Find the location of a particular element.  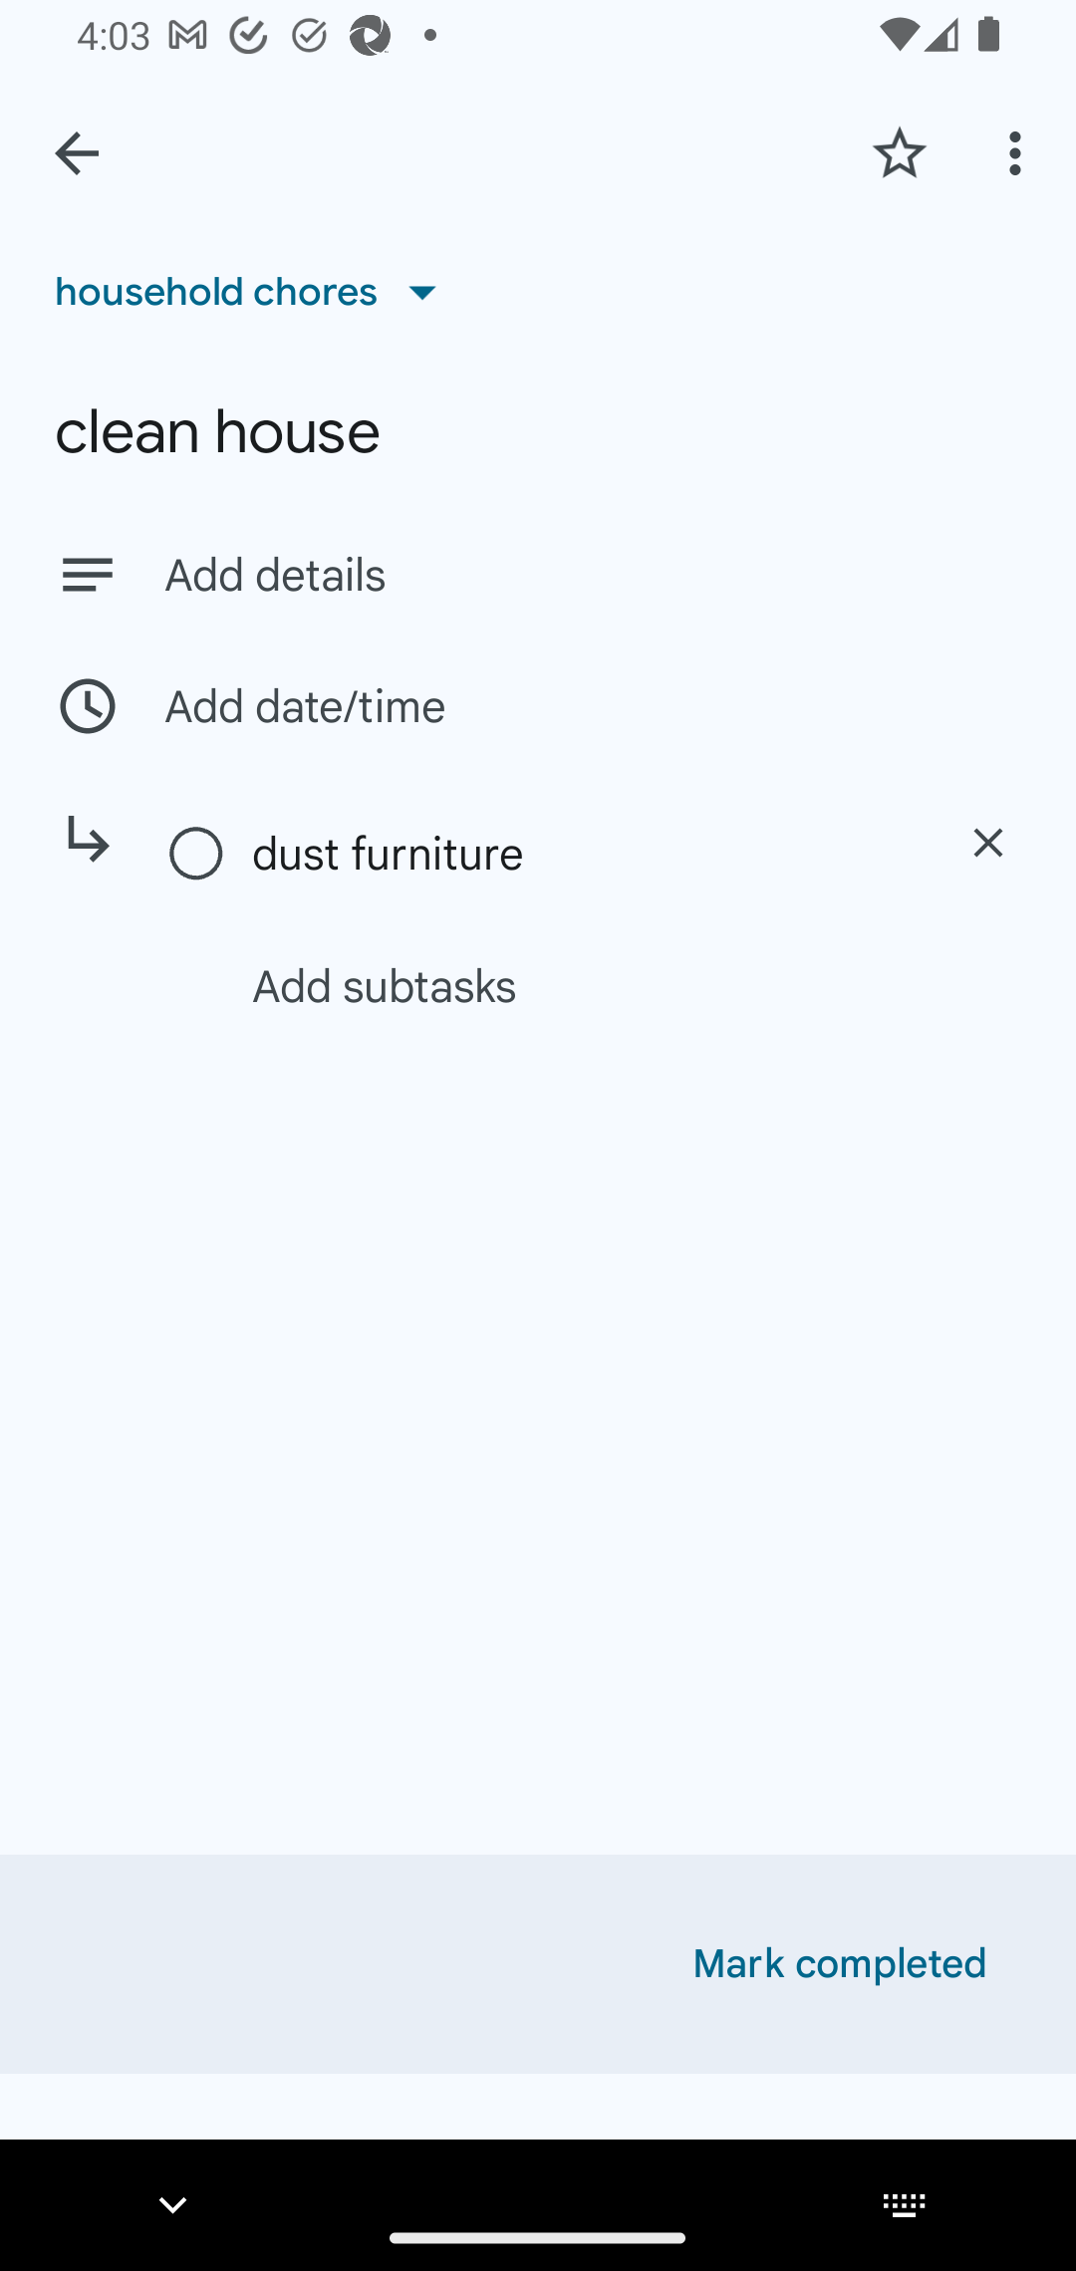

Delete subtask is located at coordinates (988, 843).